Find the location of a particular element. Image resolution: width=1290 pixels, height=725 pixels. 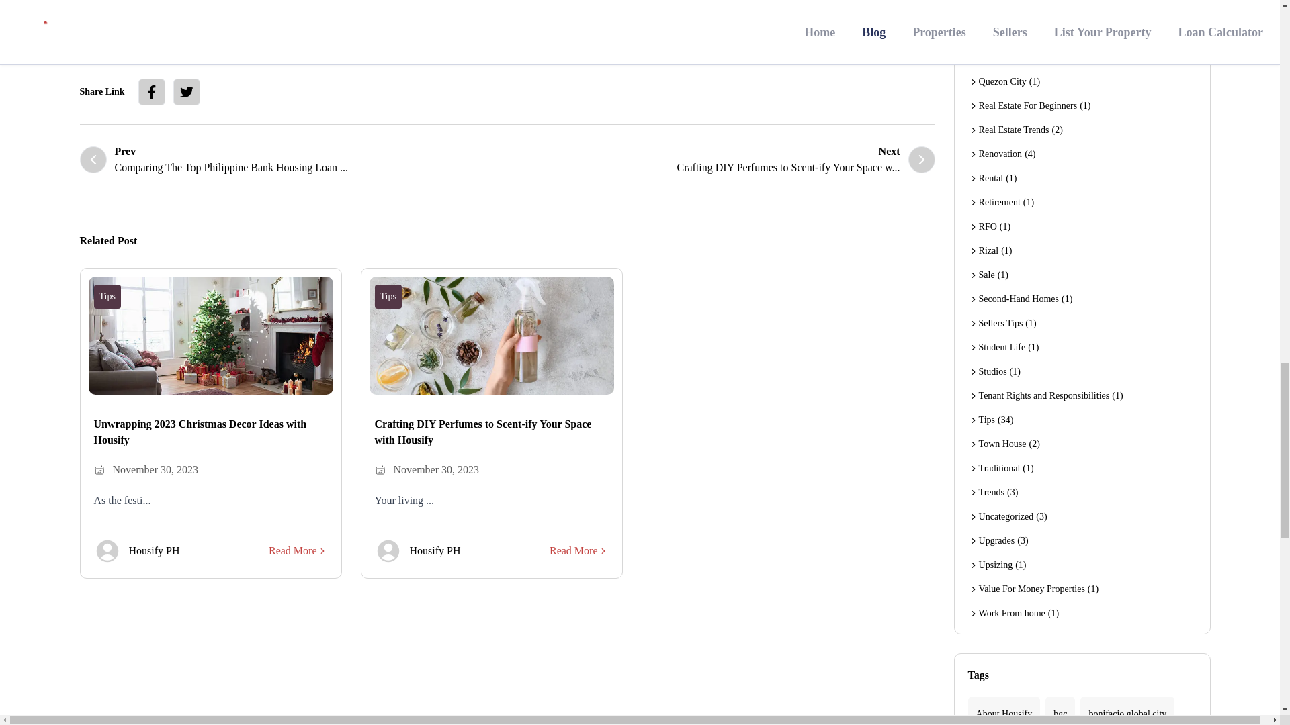

Unwrapping 2023 Christmas Decor Ideas with Housify is located at coordinates (721, 160).